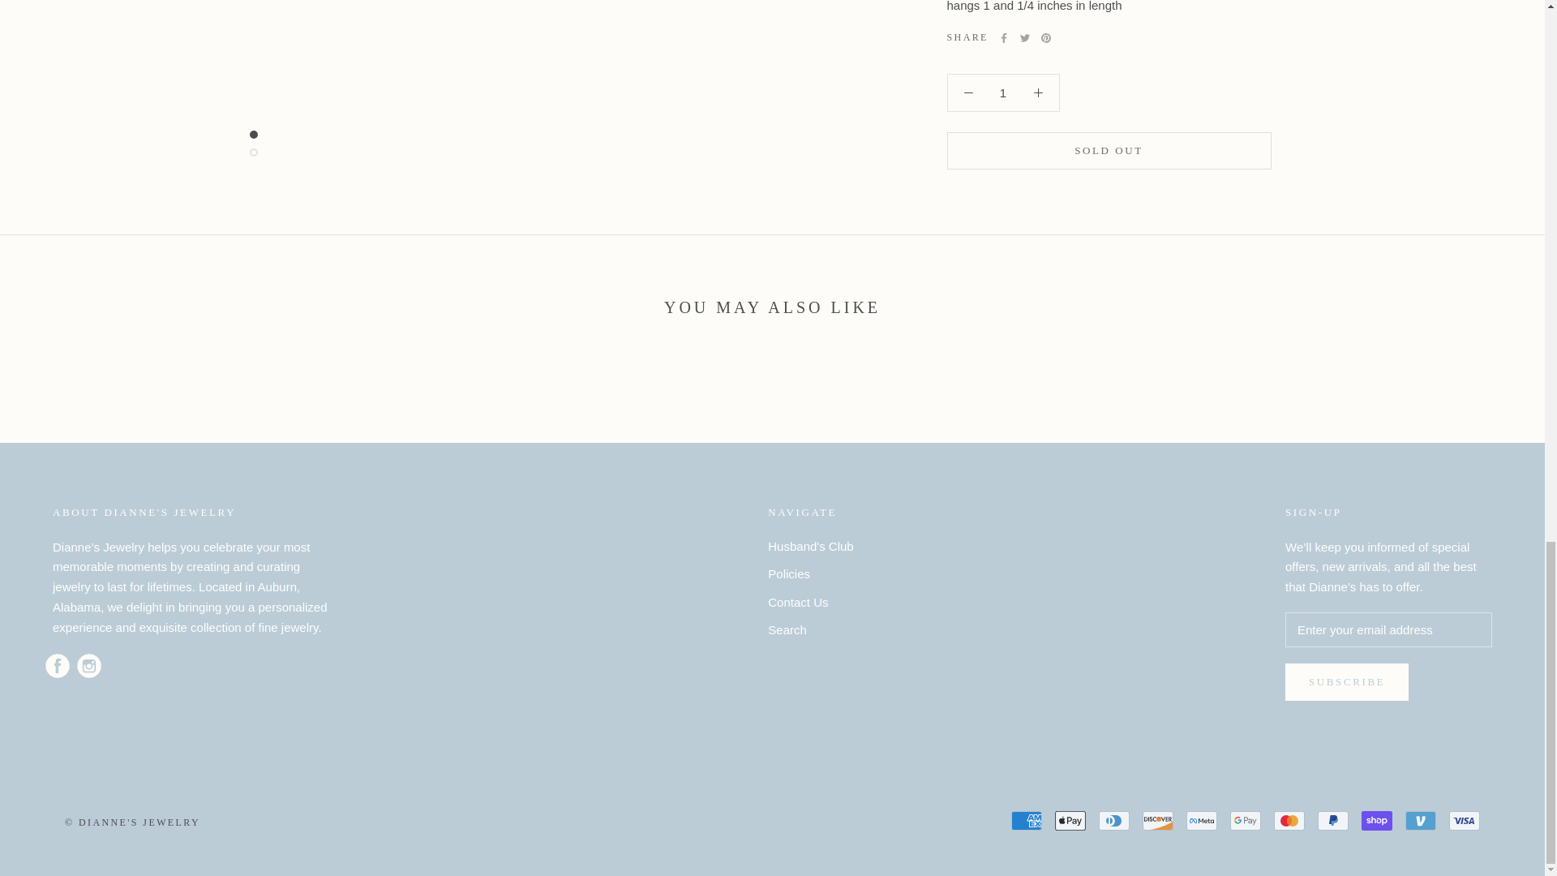 The image size is (1557, 876). Describe the element at coordinates (1376, 821) in the screenshot. I see `Shop Pay` at that location.